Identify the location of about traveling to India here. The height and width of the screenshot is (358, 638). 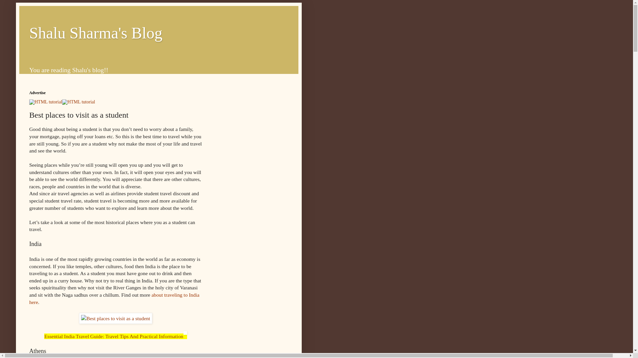
(114, 298).